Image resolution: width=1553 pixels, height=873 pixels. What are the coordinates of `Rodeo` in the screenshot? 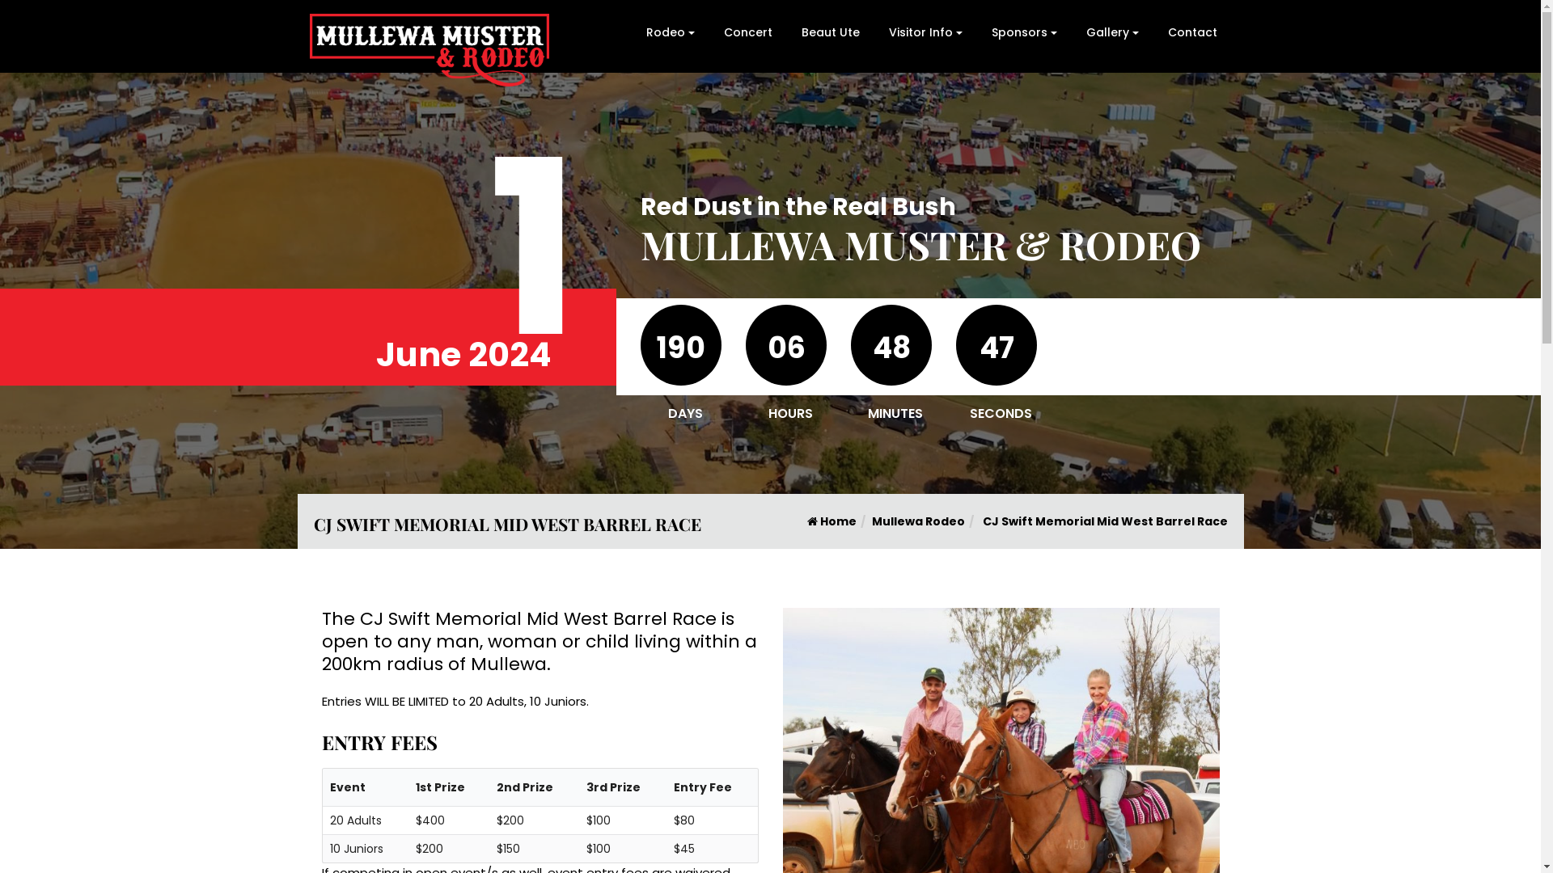 It's located at (670, 32).